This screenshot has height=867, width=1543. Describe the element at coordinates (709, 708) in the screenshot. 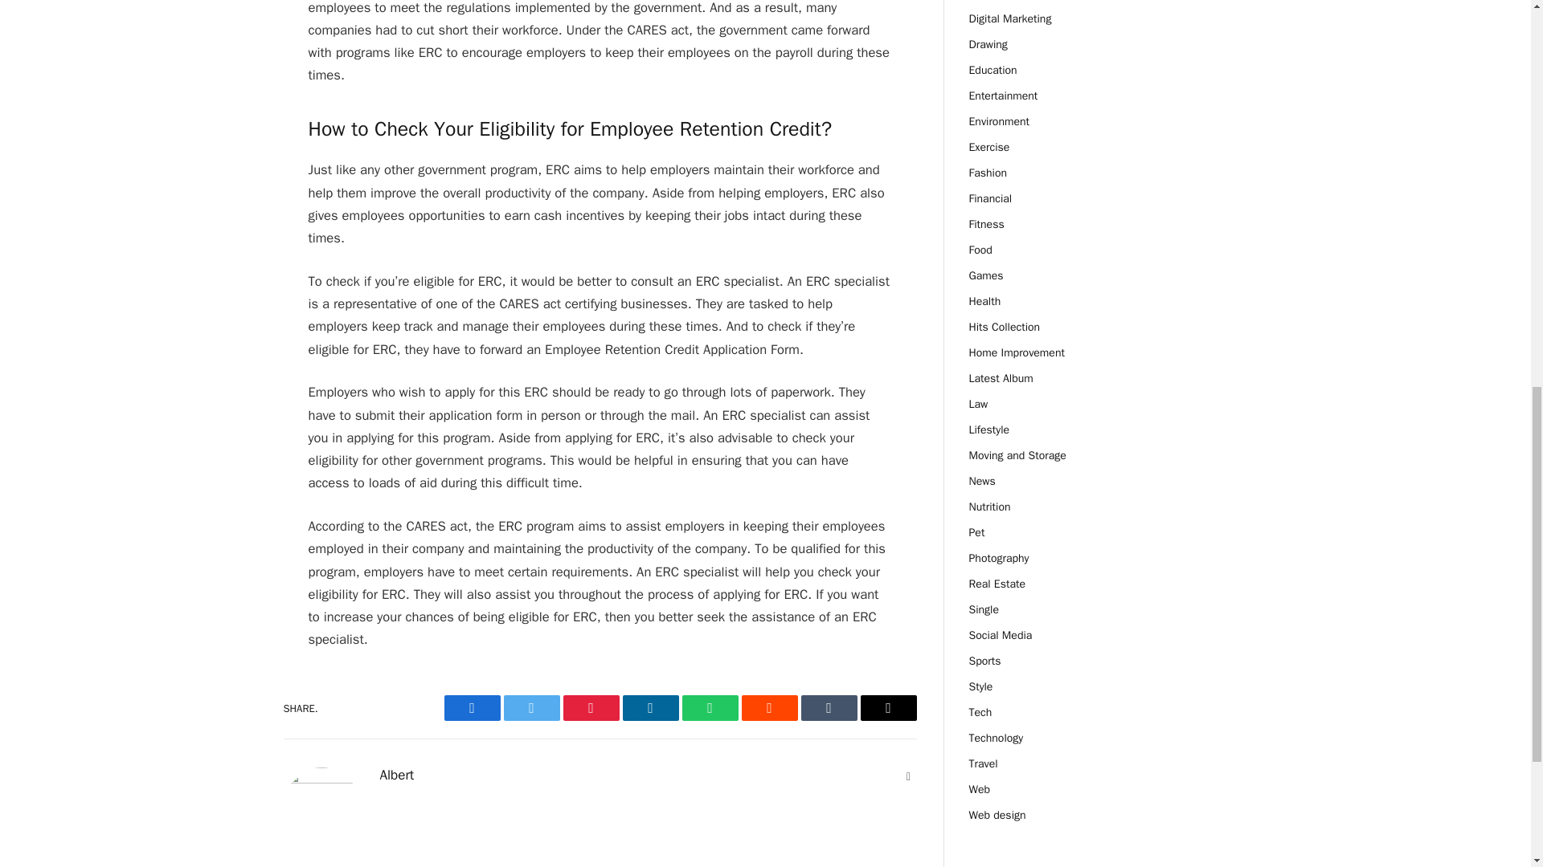

I see `WhatsApp` at that location.